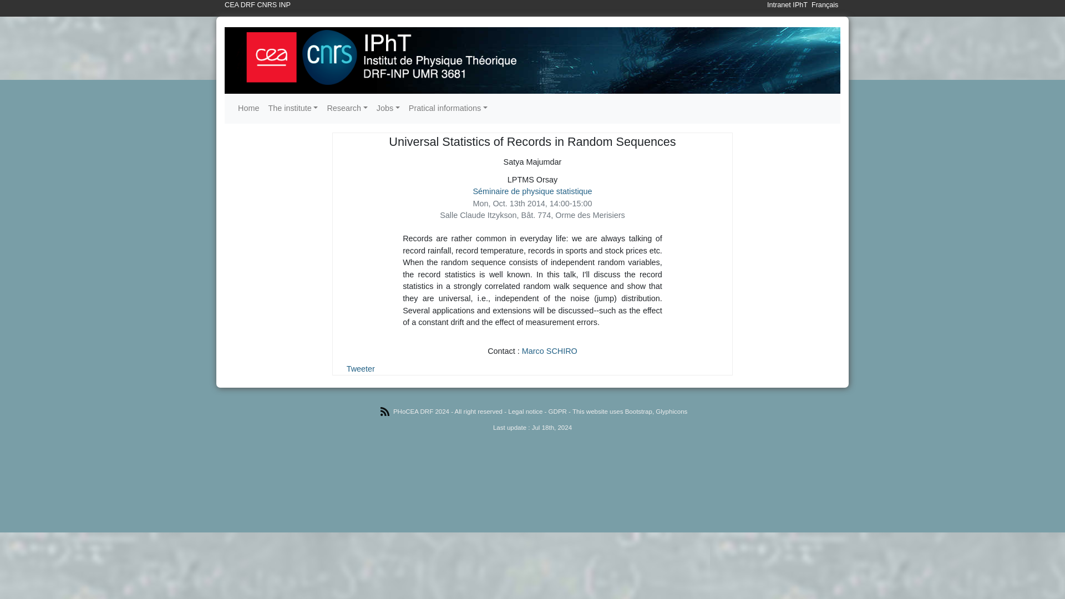  Describe the element at coordinates (787, 5) in the screenshot. I see `Intranet IPhT` at that location.